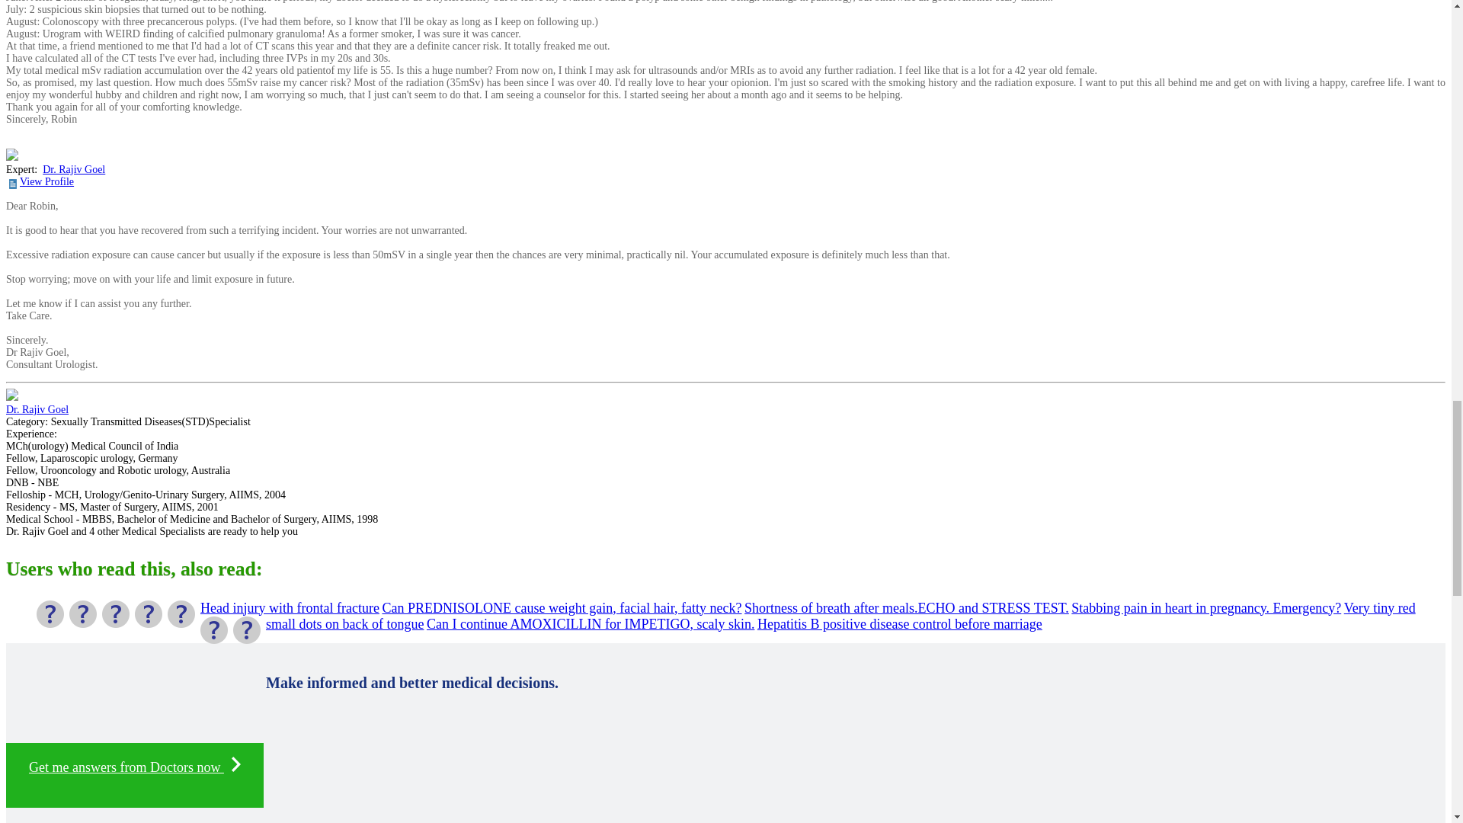  What do you see at coordinates (47, 181) in the screenshot?
I see `View Profile` at bounding box center [47, 181].